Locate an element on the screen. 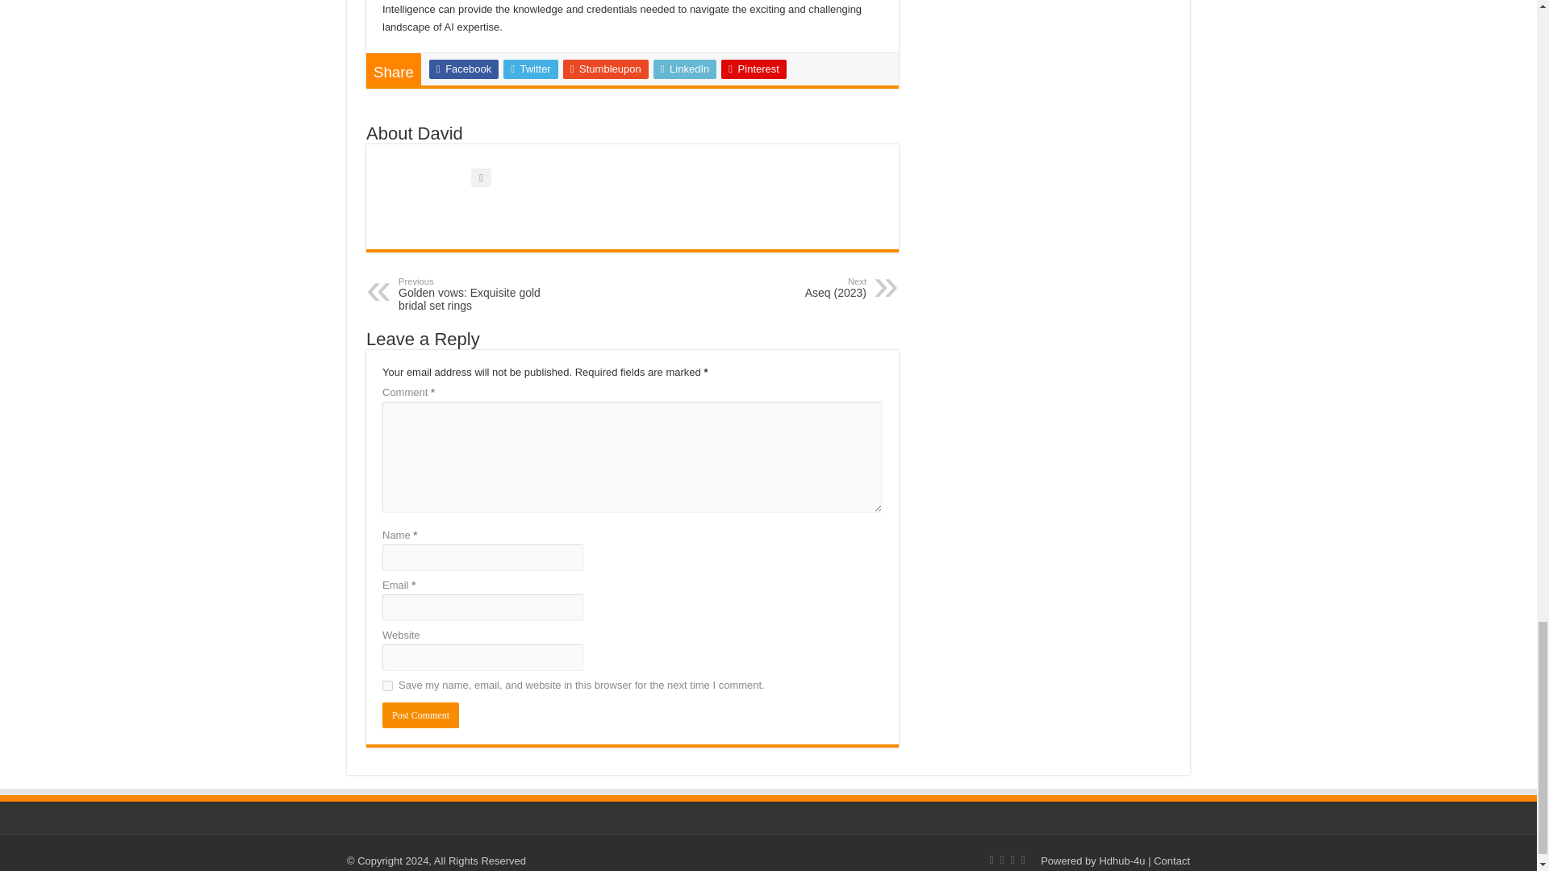 The image size is (1549, 871). Post Comment is located at coordinates (481, 294).